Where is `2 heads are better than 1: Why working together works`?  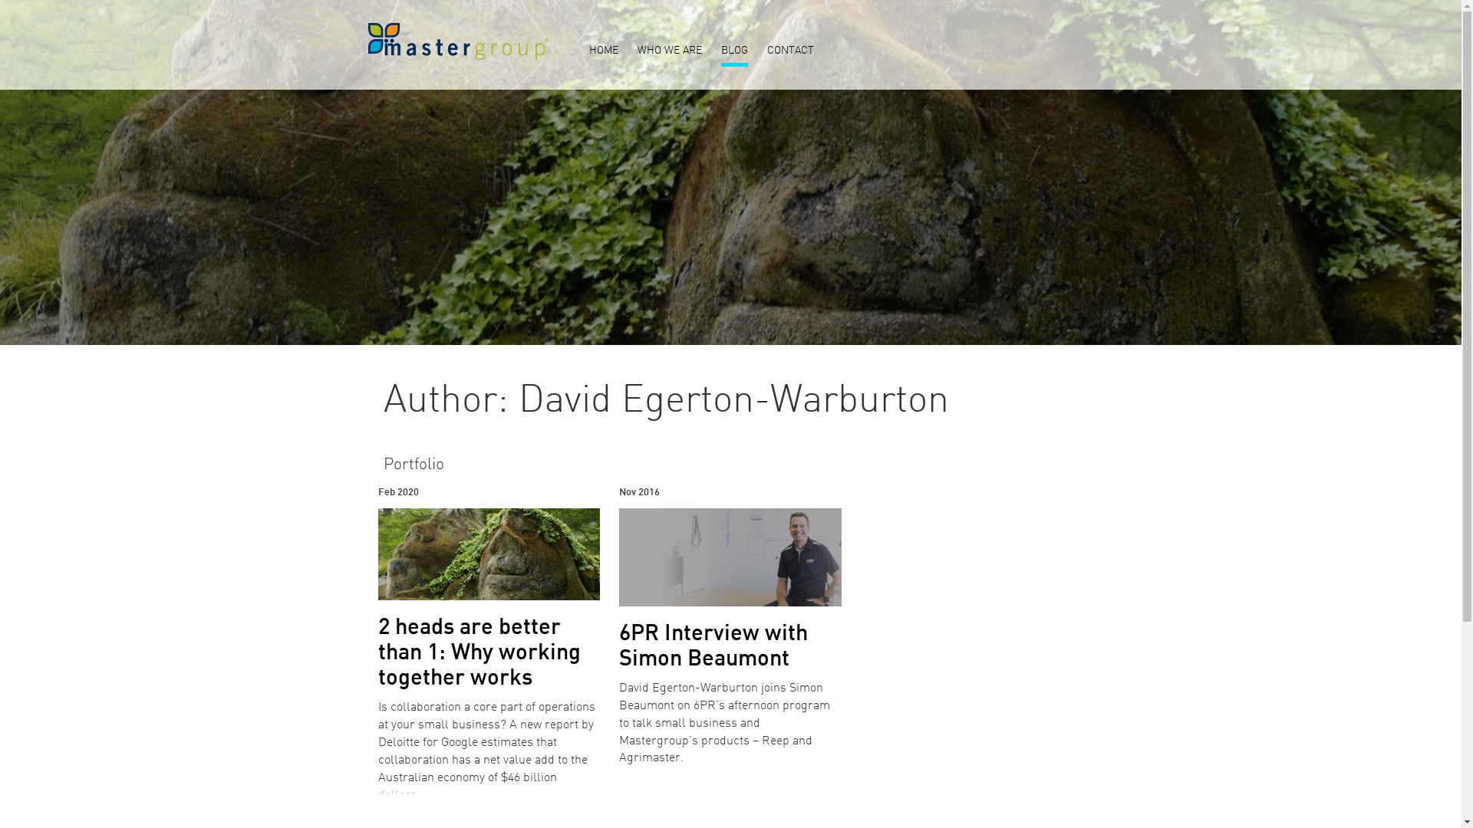 2 heads are better than 1: Why working together works is located at coordinates (479, 653).